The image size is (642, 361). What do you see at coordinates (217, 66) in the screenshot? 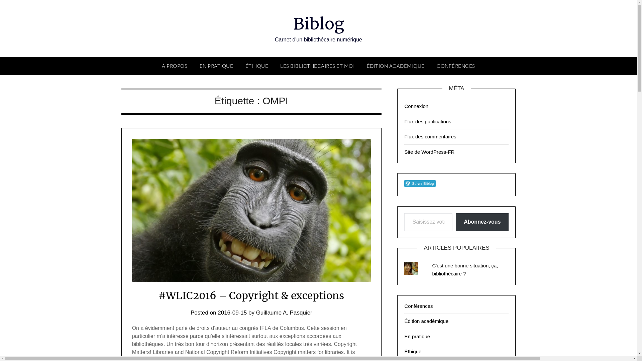
I see `EN PRATIQUE` at bounding box center [217, 66].